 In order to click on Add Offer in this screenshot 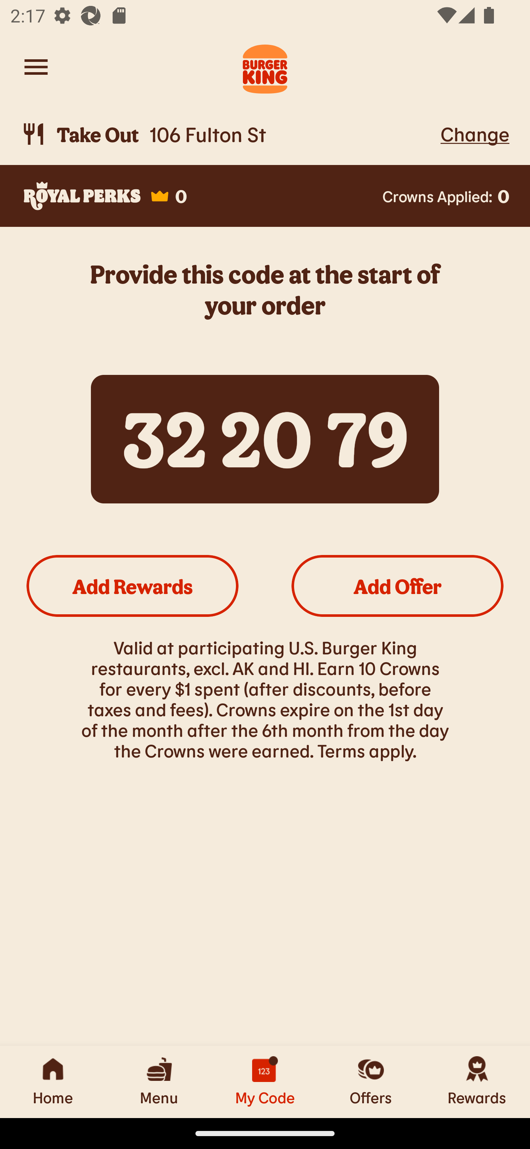, I will do `click(397, 586)`.